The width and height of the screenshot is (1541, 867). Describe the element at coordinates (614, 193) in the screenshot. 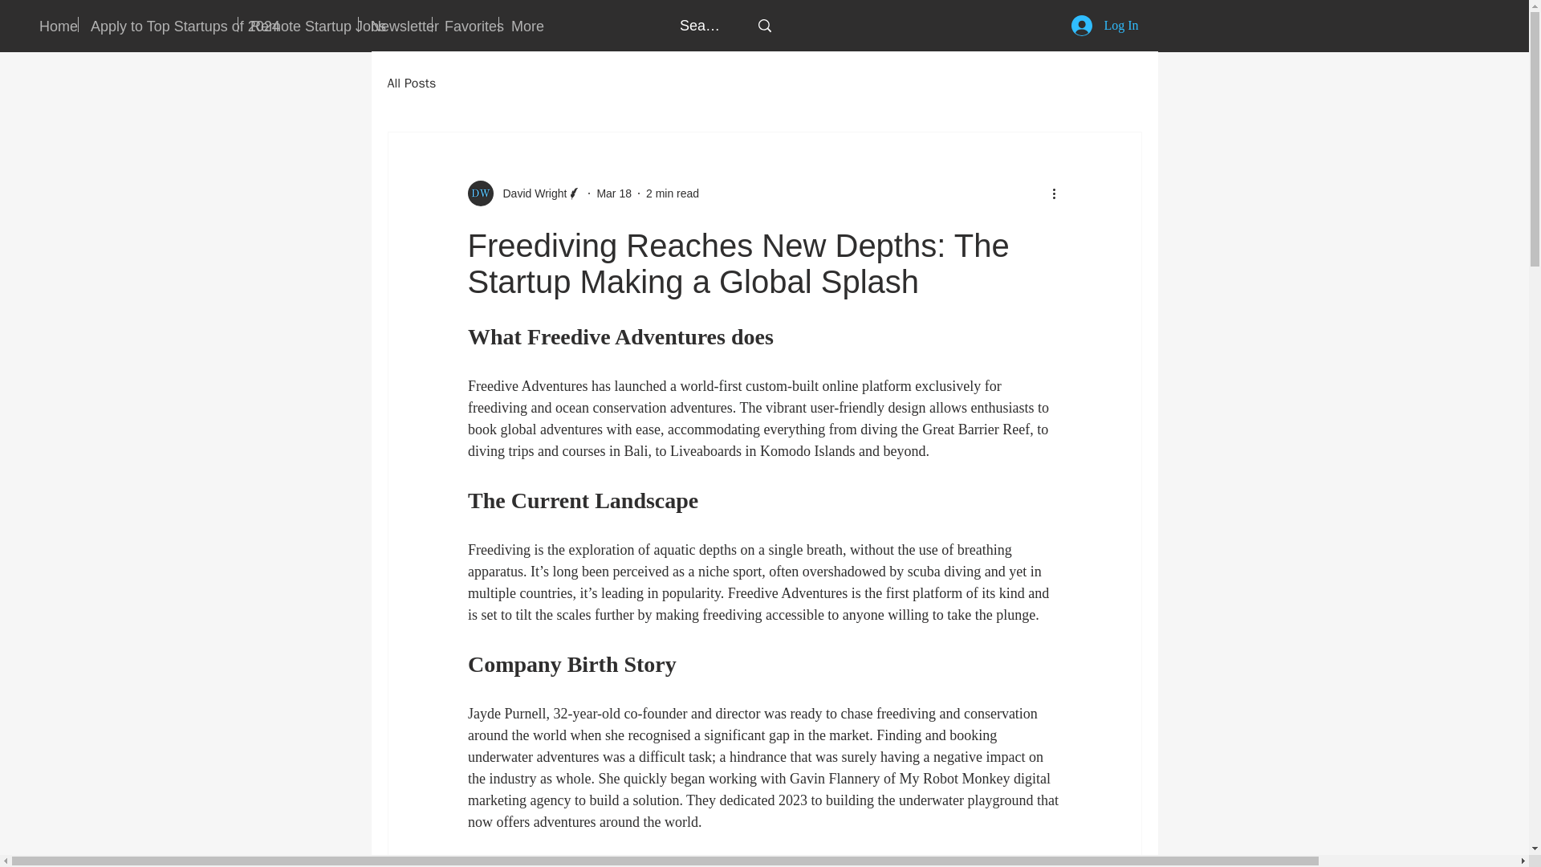

I see `Mar 18` at that location.